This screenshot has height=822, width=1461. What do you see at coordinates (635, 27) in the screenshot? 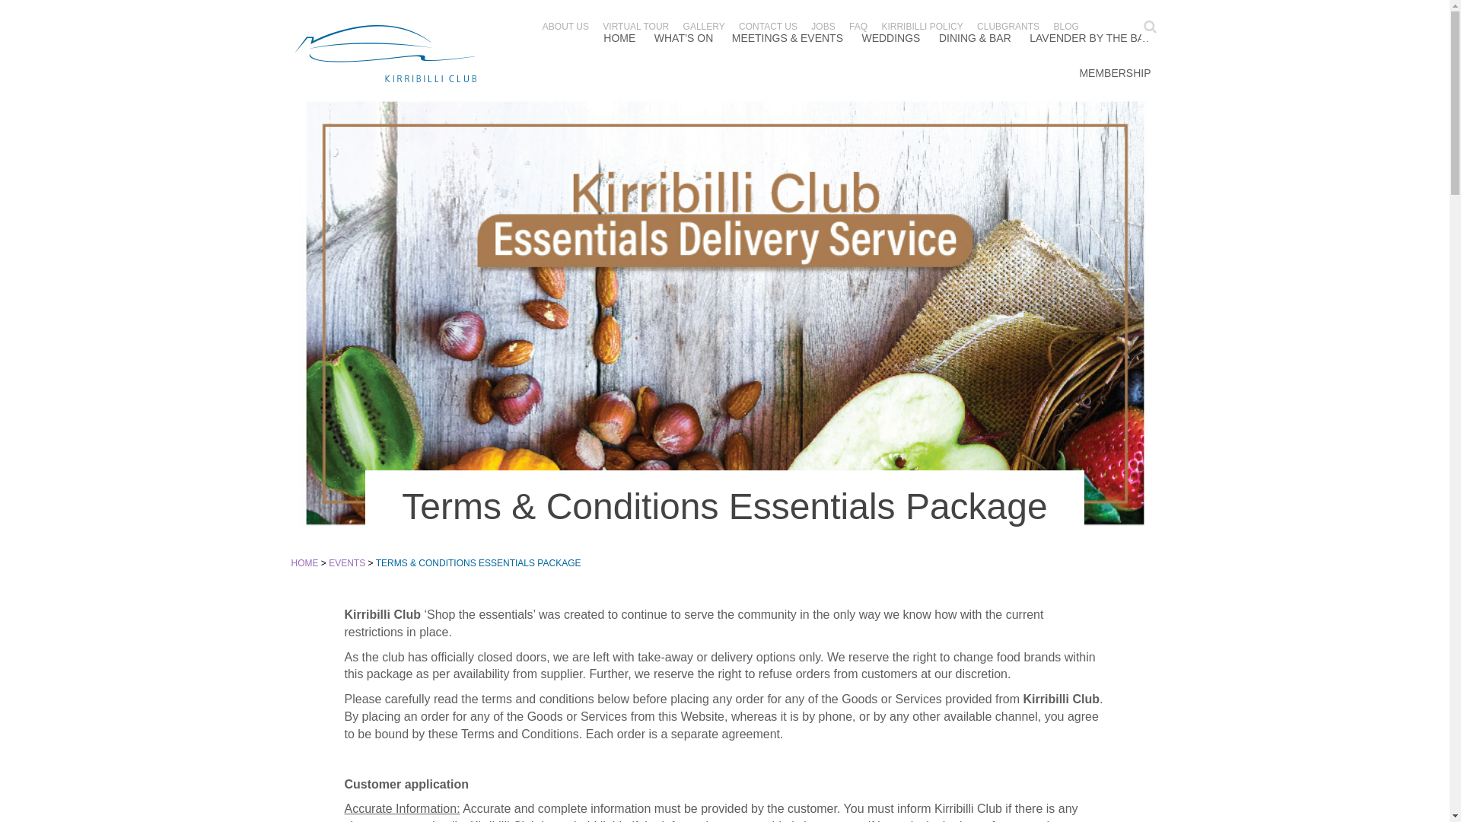
I see `VIRTUAL TOUR` at bounding box center [635, 27].